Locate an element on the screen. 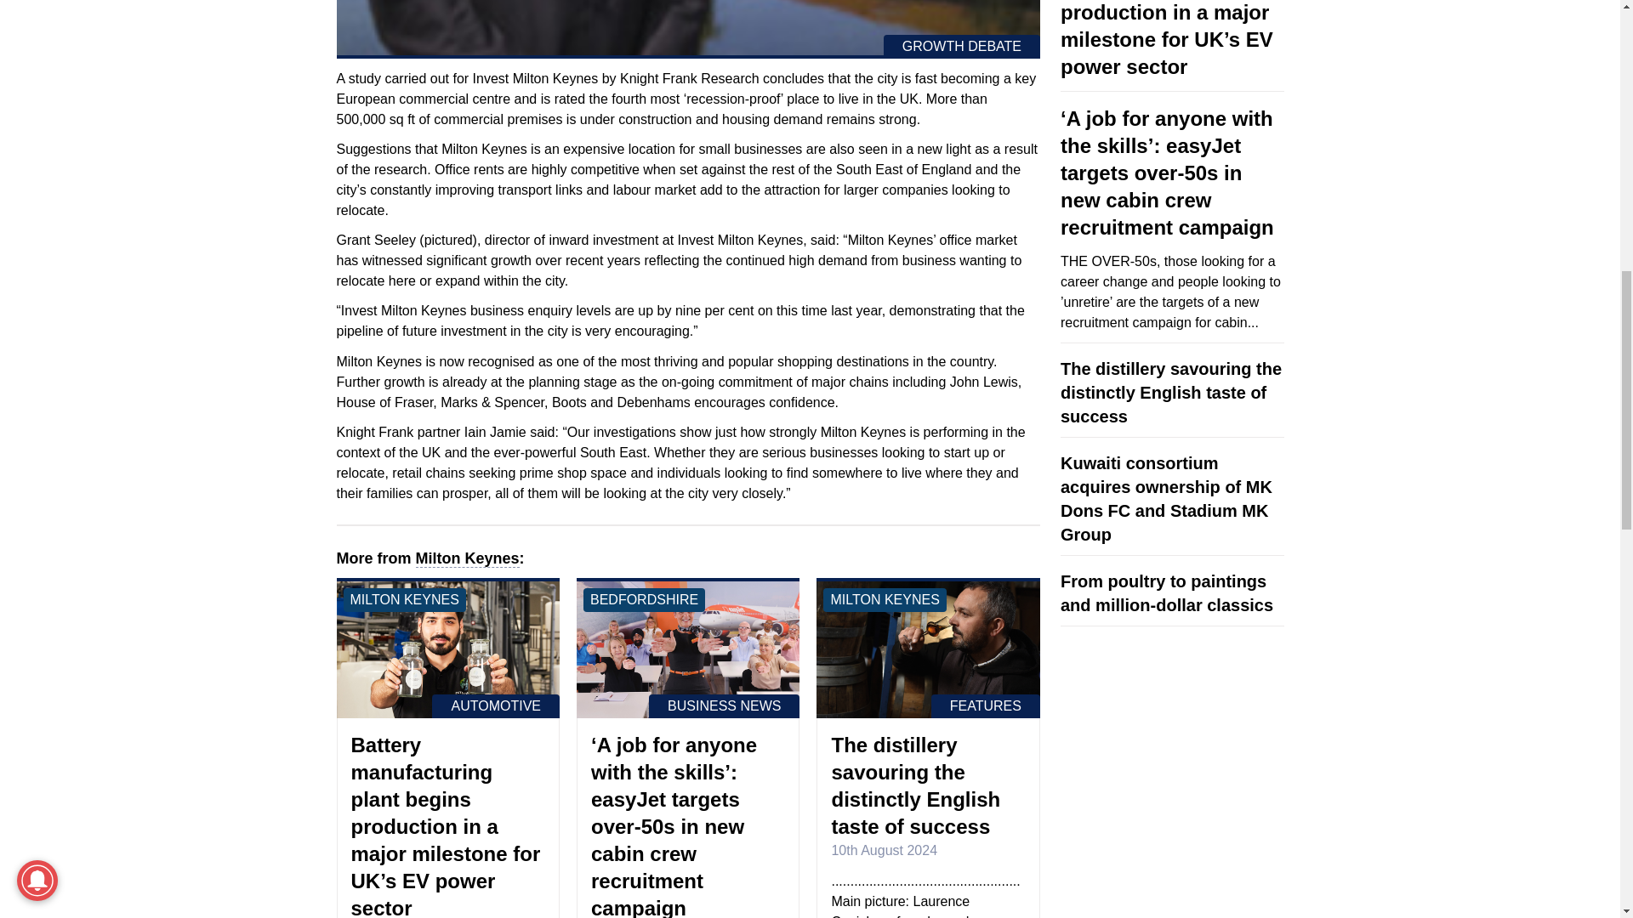  See all milton keynes is located at coordinates (404, 600).